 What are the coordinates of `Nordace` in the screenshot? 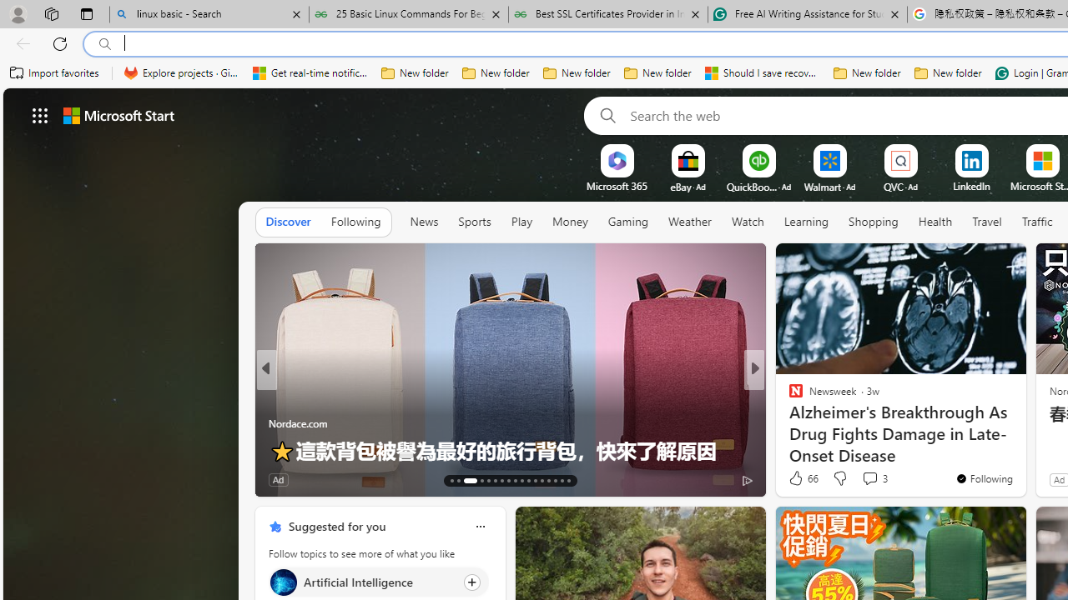 It's located at (801, 397).